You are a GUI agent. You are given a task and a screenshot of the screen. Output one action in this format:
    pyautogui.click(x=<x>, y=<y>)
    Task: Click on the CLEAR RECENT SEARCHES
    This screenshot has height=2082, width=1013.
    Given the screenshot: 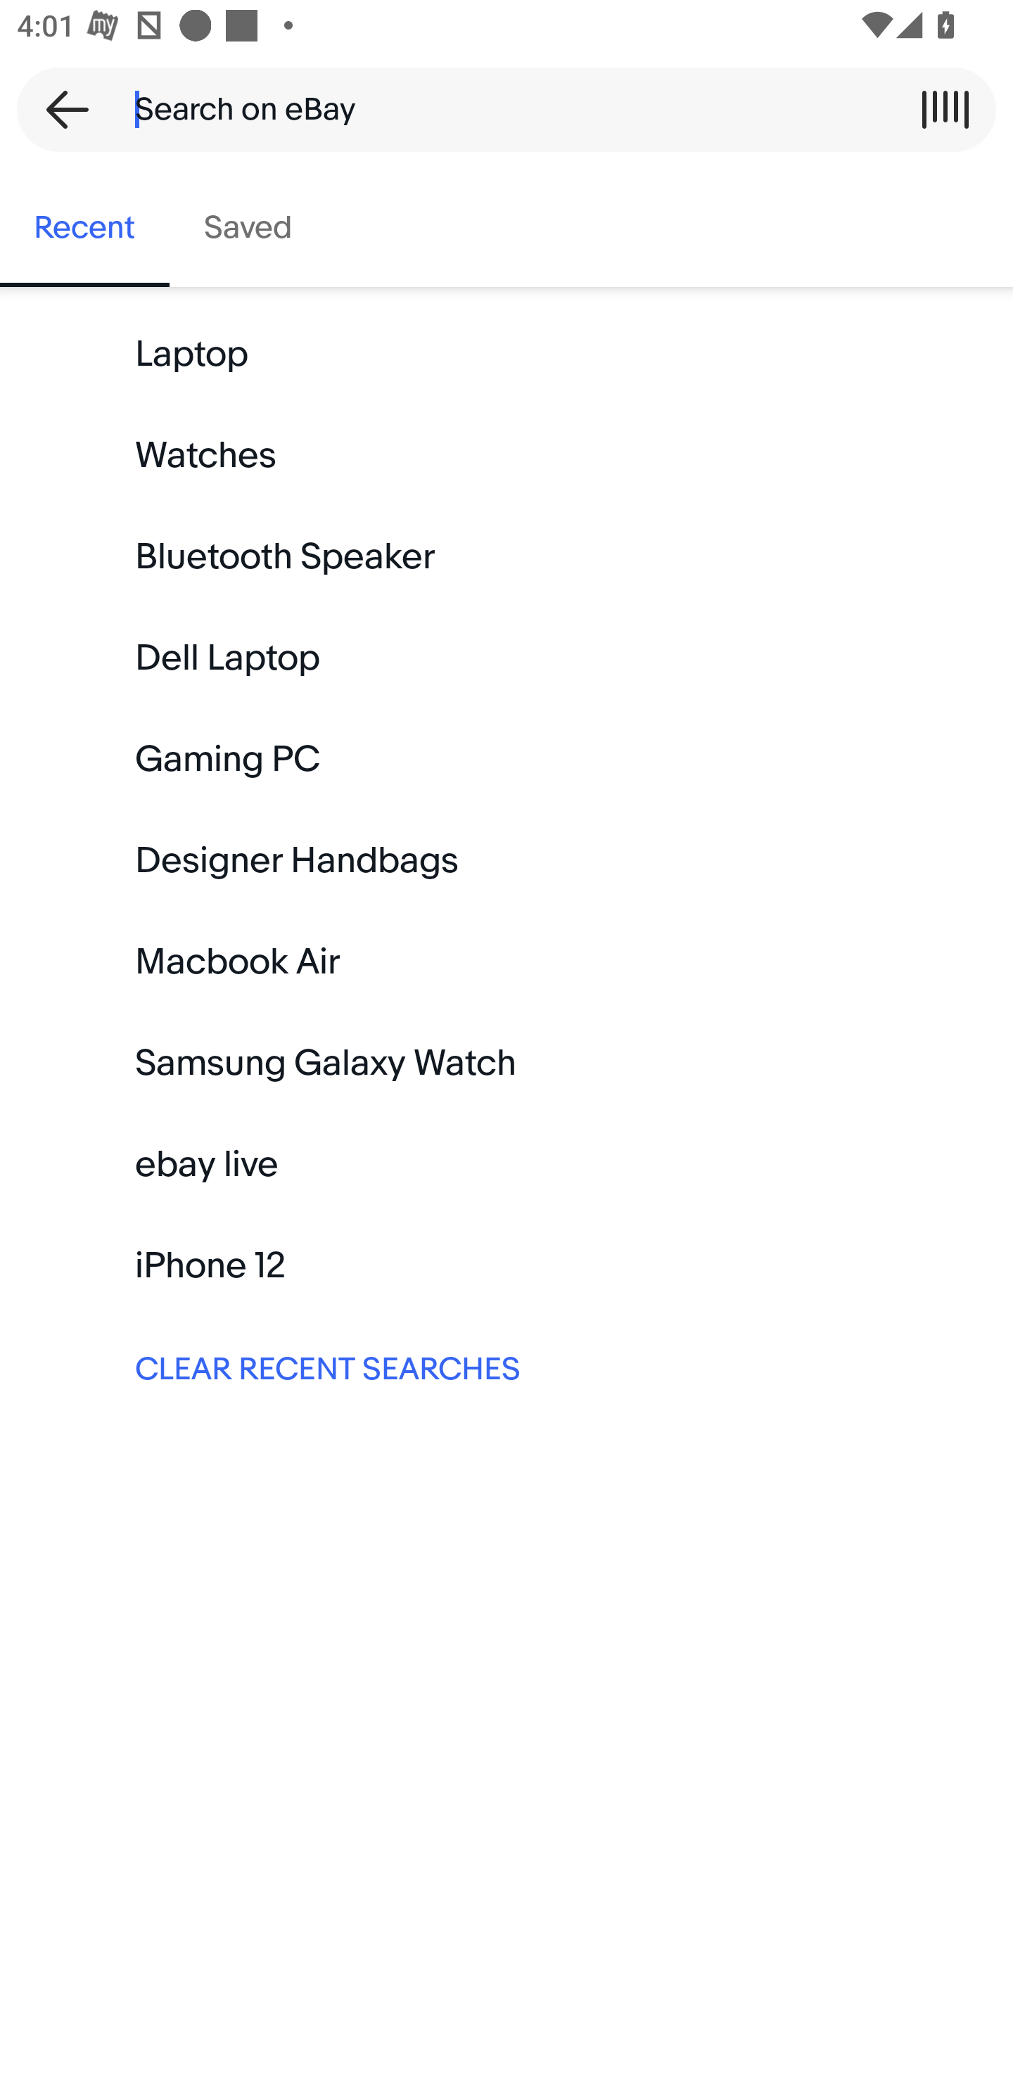 What is the action you would take?
    pyautogui.click(x=507, y=1366)
    